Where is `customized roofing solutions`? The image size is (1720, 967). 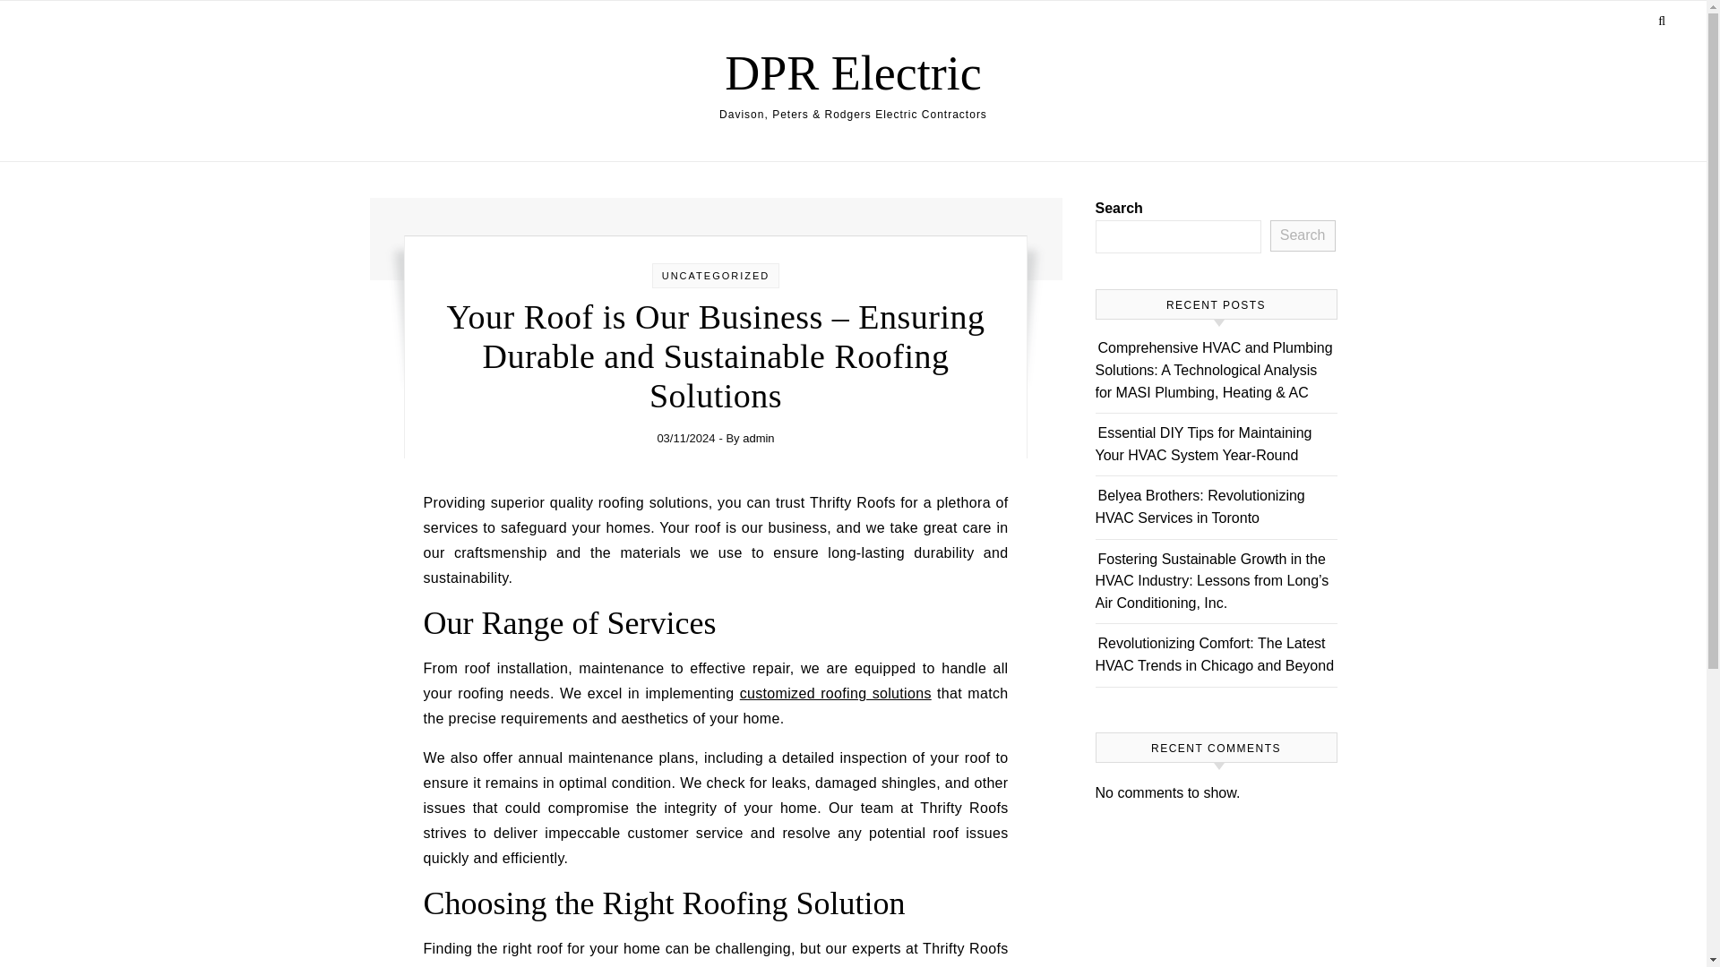 customized roofing solutions is located at coordinates (835, 693).